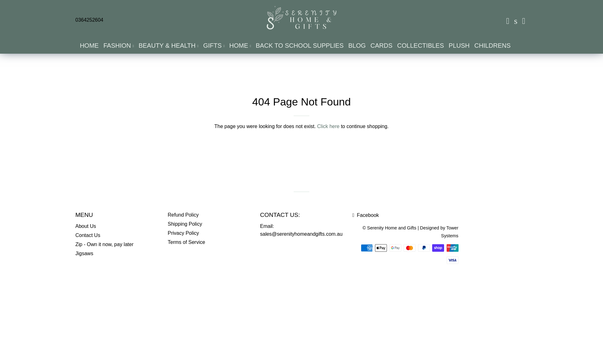 The image size is (603, 339). I want to click on PayPal, so click(423, 248).